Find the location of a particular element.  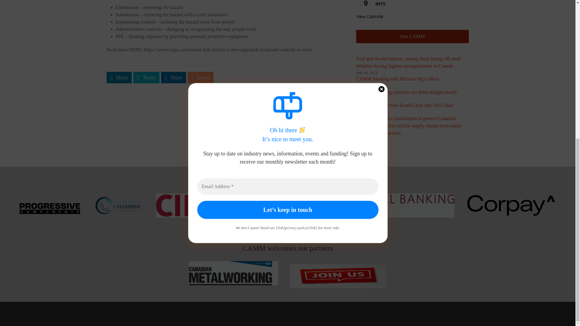

CAMM appoints new Board Chair and Vice Chair is located at coordinates (405, 105).